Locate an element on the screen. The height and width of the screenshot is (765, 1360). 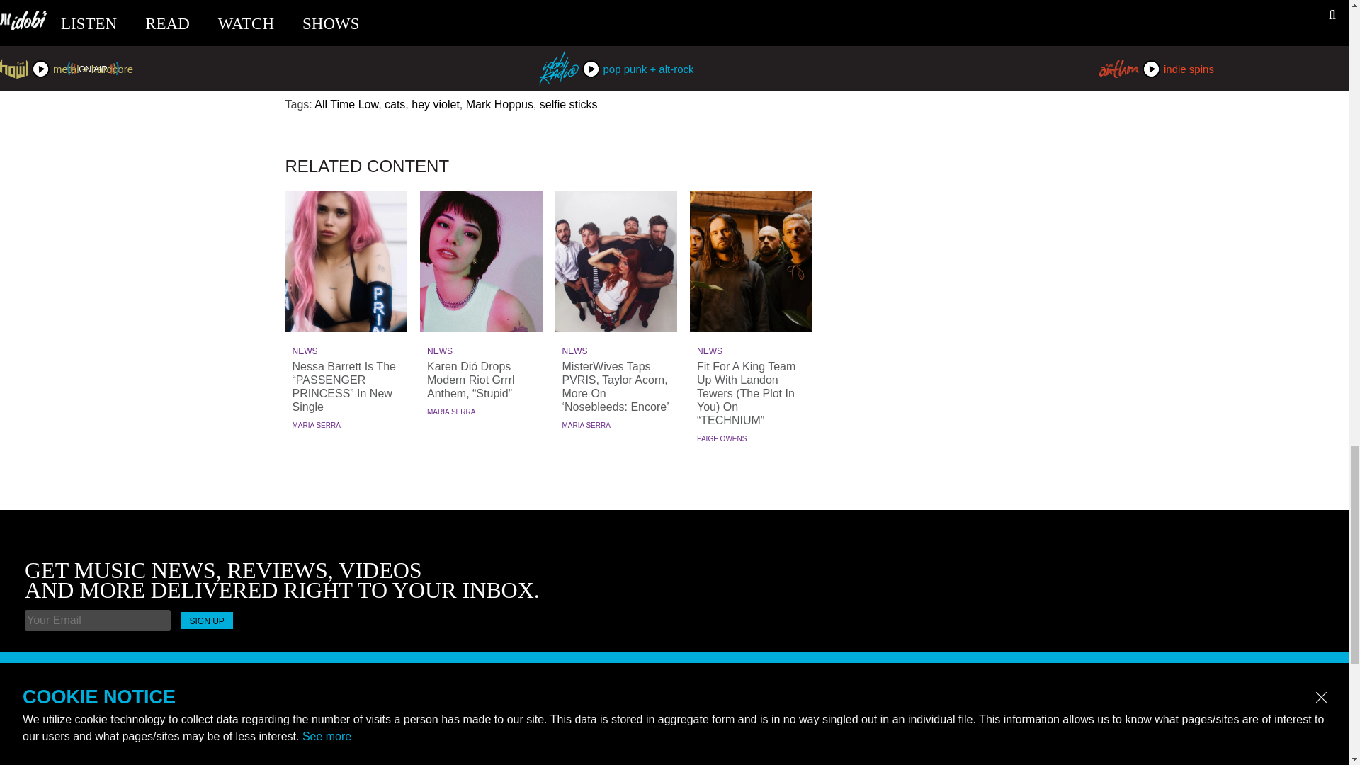
NEWS is located at coordinates (616, 351).